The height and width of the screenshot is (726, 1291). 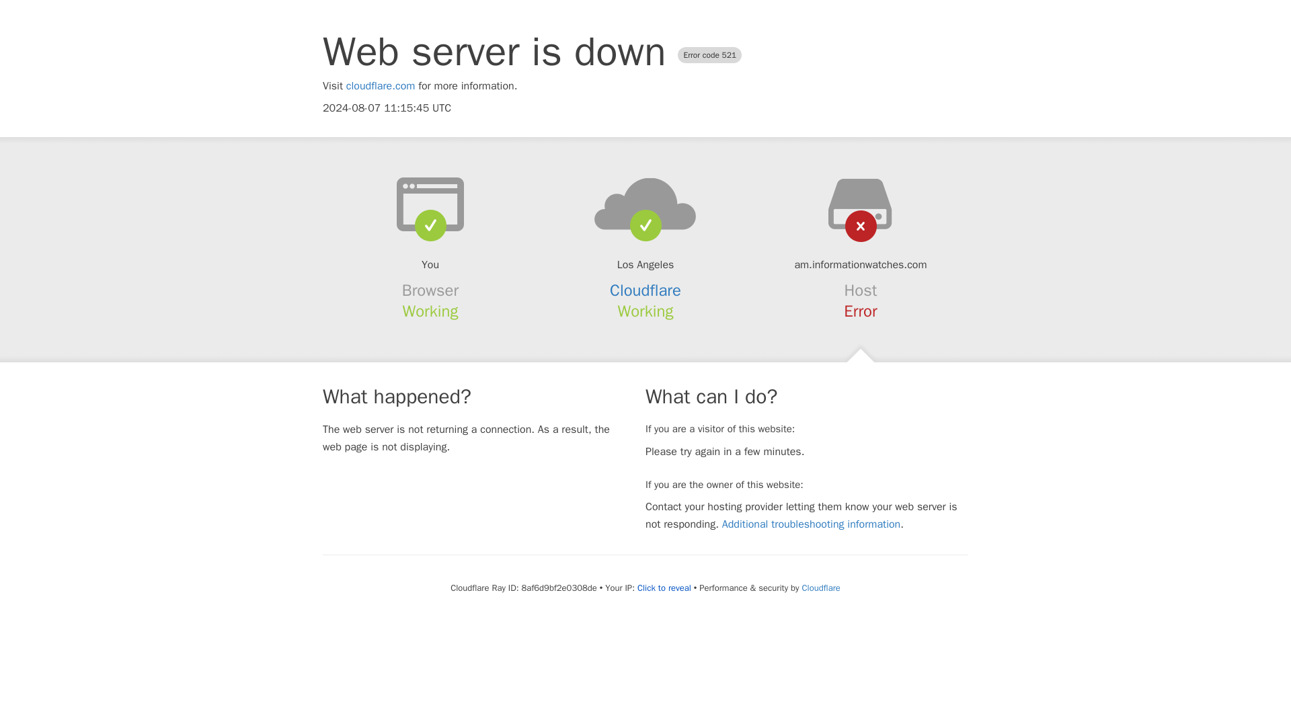 I want to click on Additional troubleshooting information, so click(x=811, y=524).